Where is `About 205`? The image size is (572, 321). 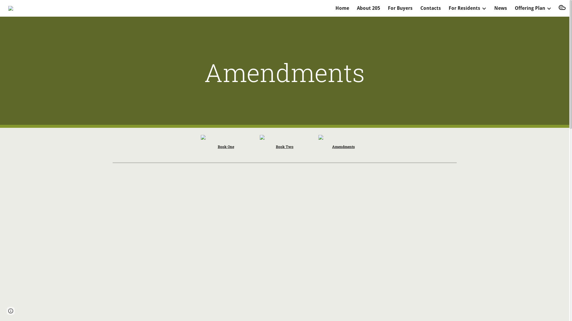 About 205 is located at coordinates (369, 8).